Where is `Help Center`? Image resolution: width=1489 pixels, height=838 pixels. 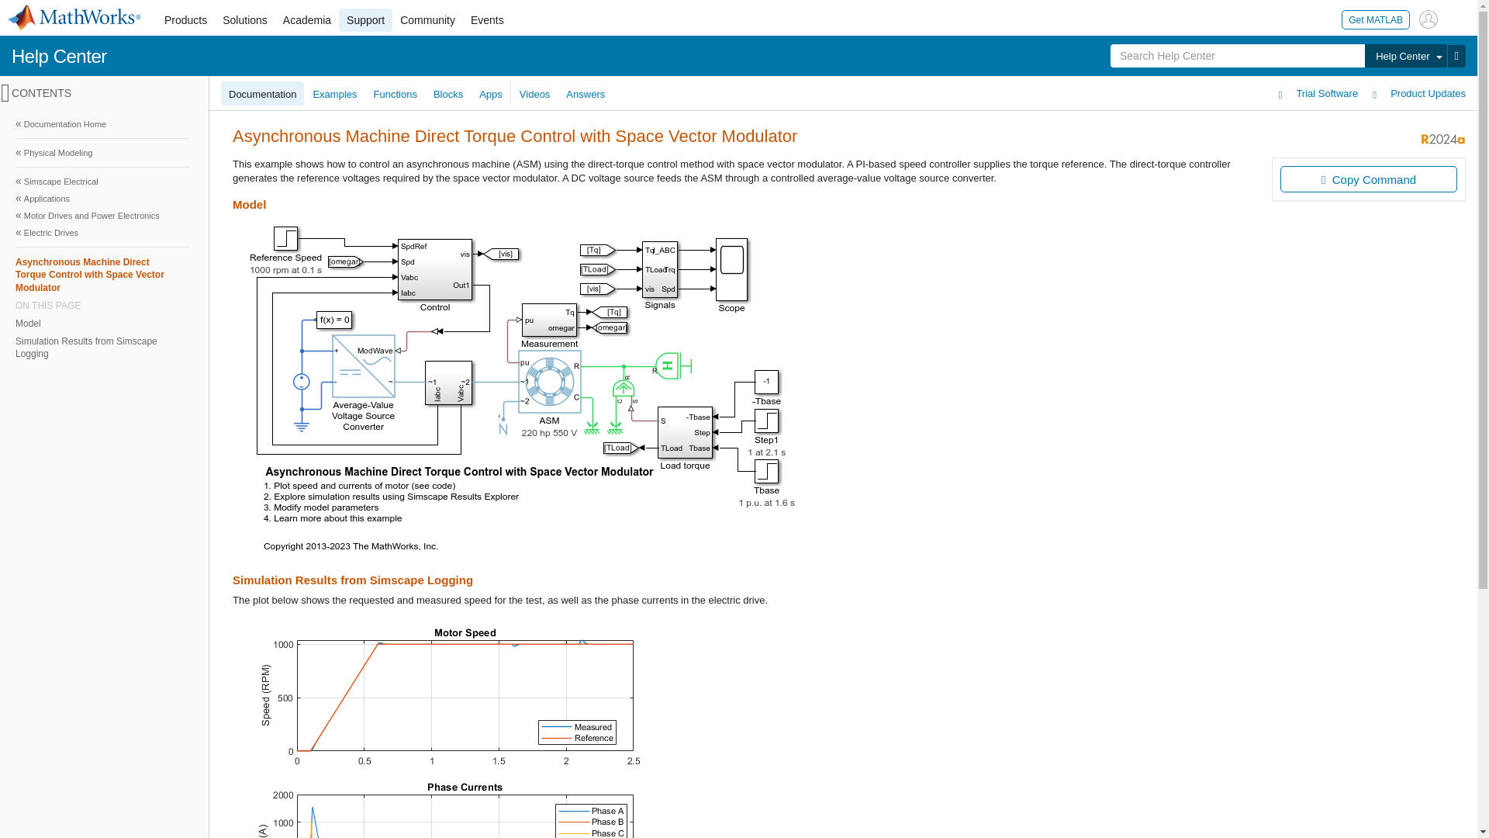 Help Center is located at coordinates (1405, 56).